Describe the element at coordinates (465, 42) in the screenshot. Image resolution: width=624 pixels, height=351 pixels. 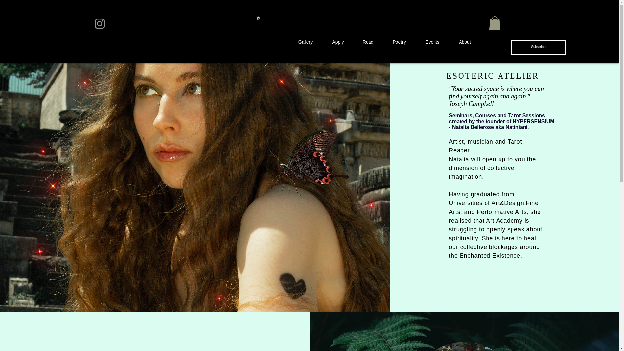
I see `About` at that location.